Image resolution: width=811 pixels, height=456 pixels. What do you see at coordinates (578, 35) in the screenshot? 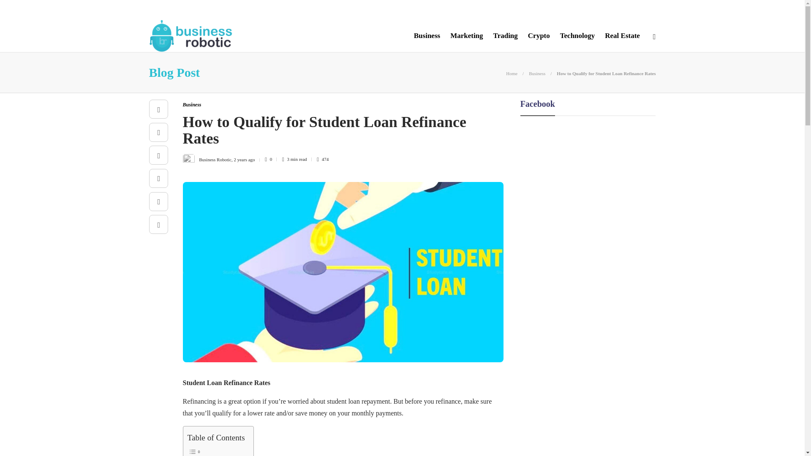
I see `Technology` at bounding box center [578, 35].